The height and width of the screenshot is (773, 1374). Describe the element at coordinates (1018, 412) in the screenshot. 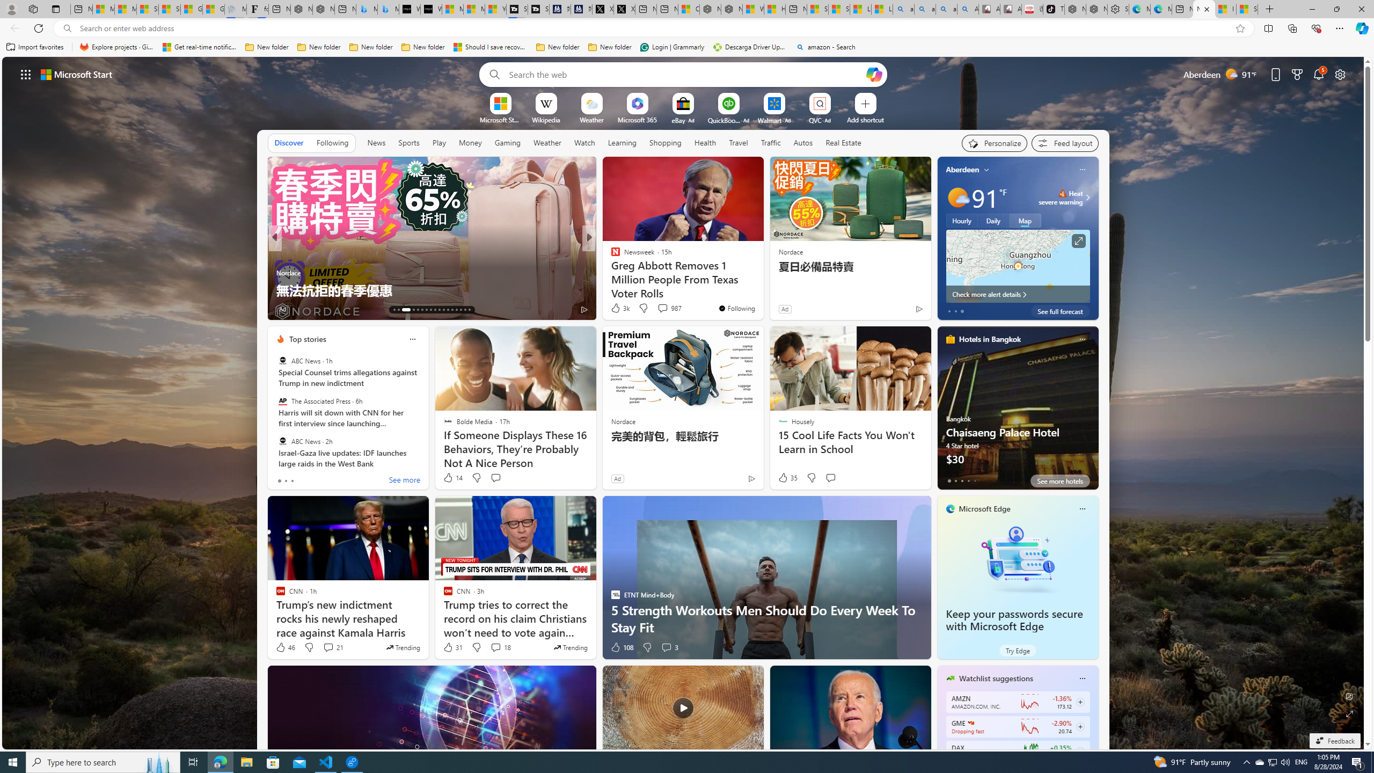

I see `Chaisaeng Palace Hotel` at that location.